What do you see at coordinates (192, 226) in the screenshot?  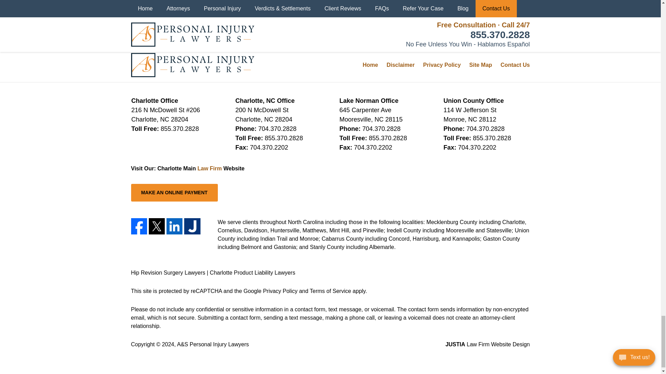 I see `Justia` at bounding box center [192, 226].